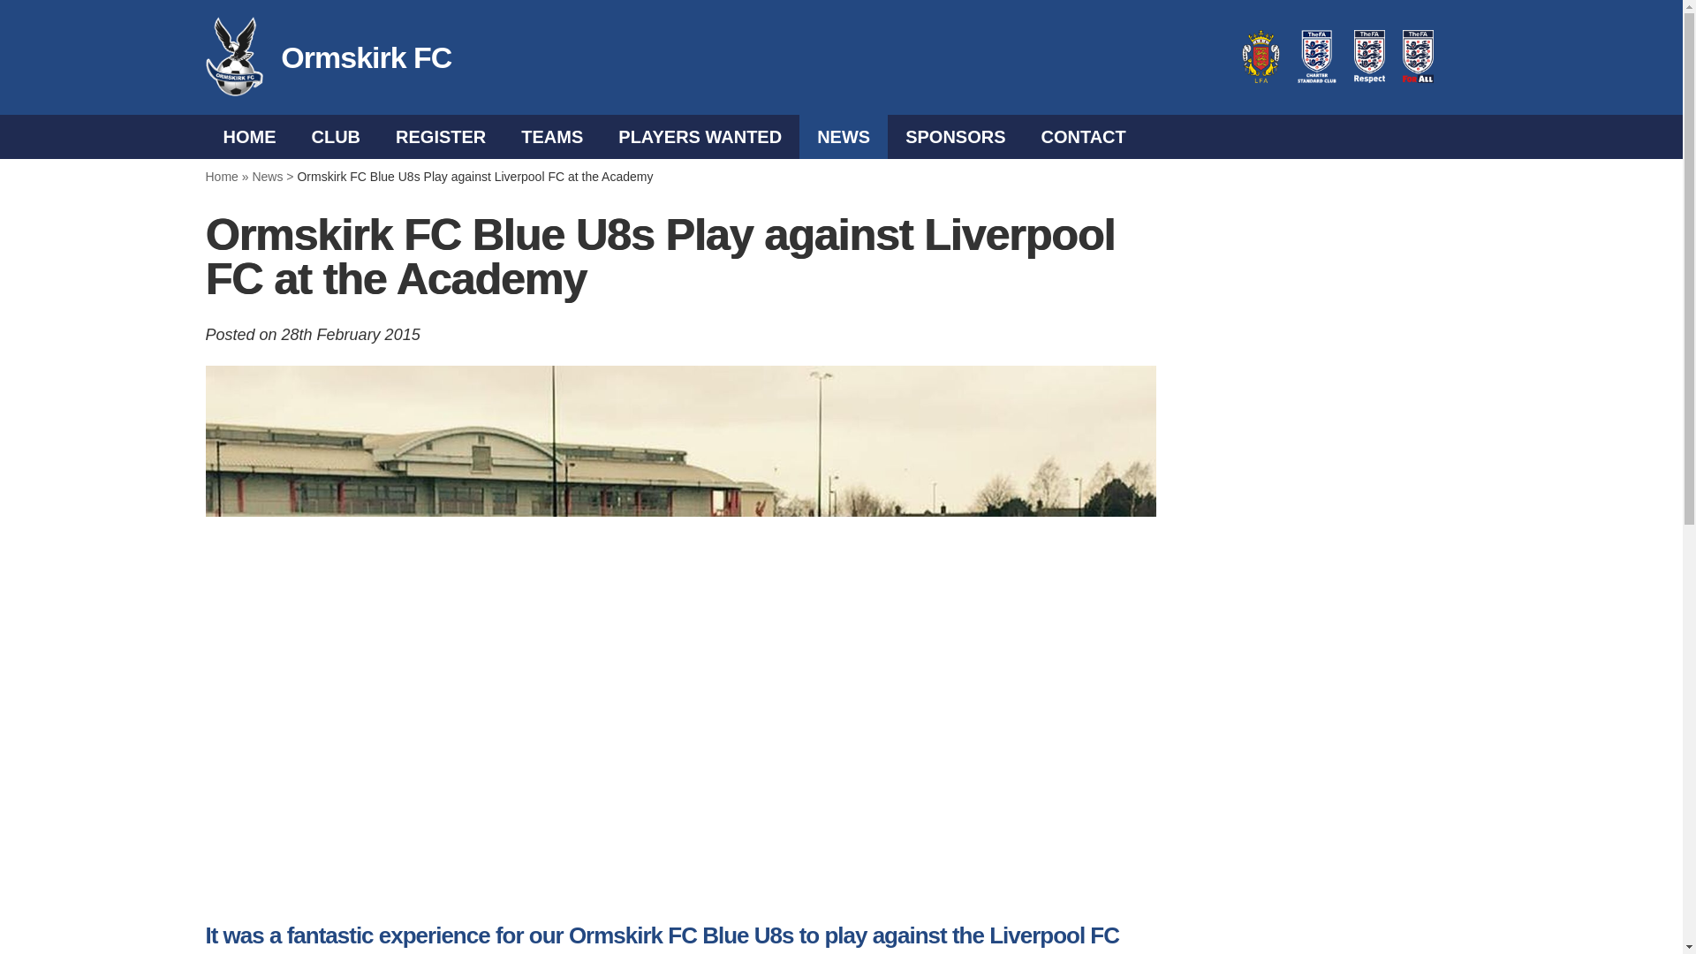 The image size is (1696, 954). Describe the element at coordinates (267, 177) in the screenshot. I see `News` at that location.